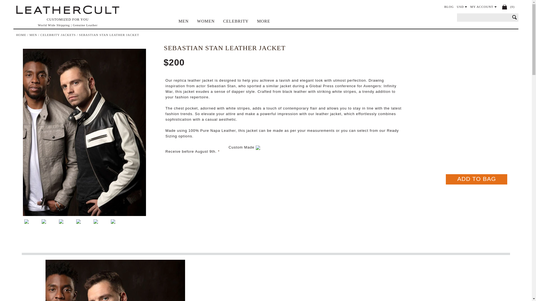  I want to click on Sebastian Stan Leather Jacket, so click(84, 132).